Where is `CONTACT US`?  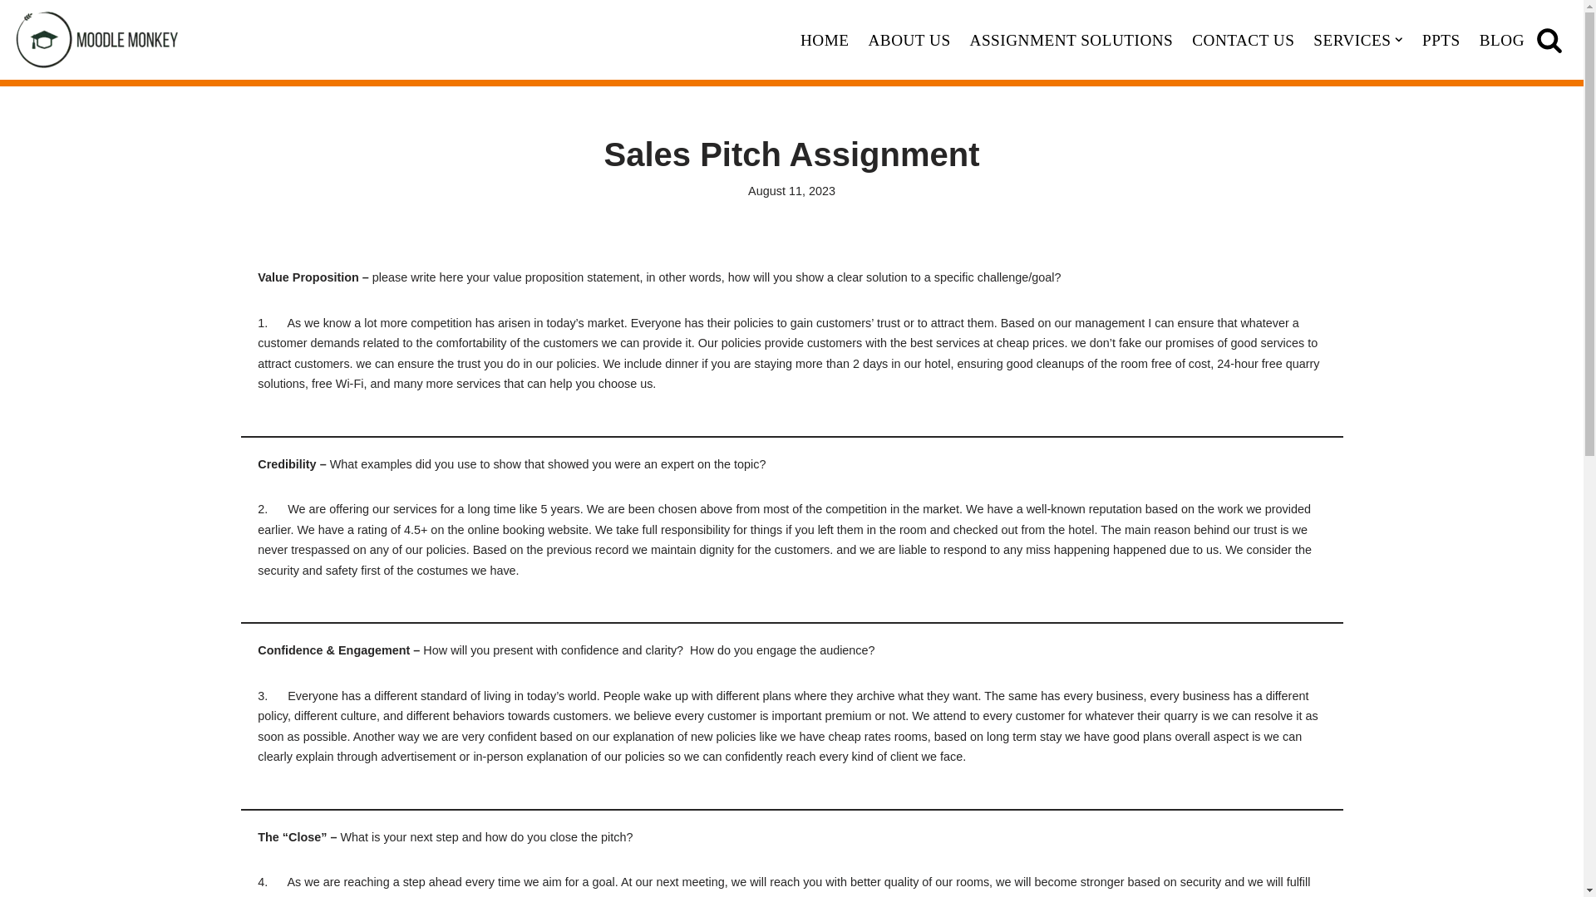
CONTACT US is located at coordinates (1244, 39).